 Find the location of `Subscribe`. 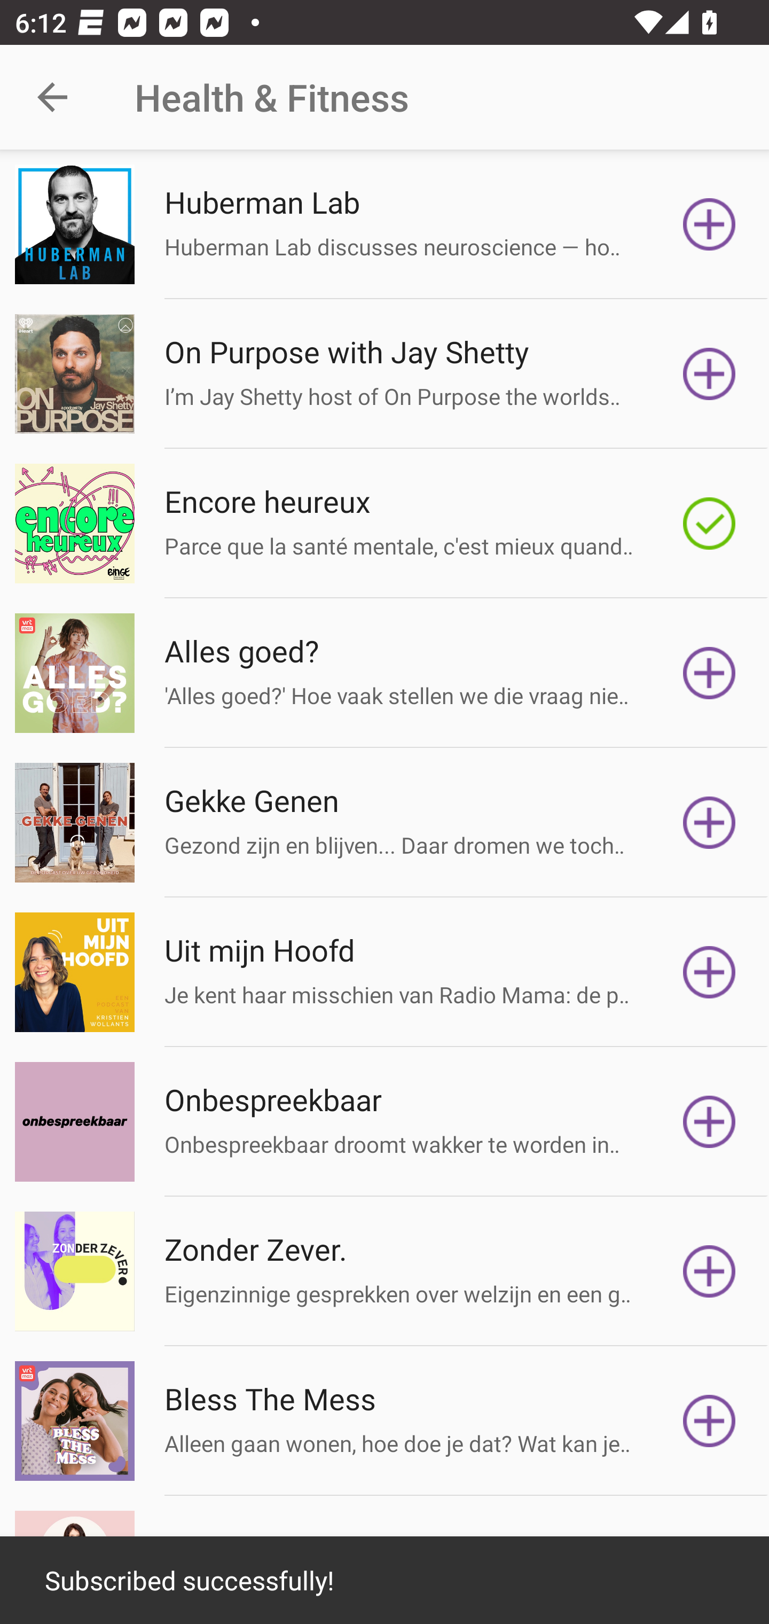

Subscribe is located at coordinates (709, 1122).